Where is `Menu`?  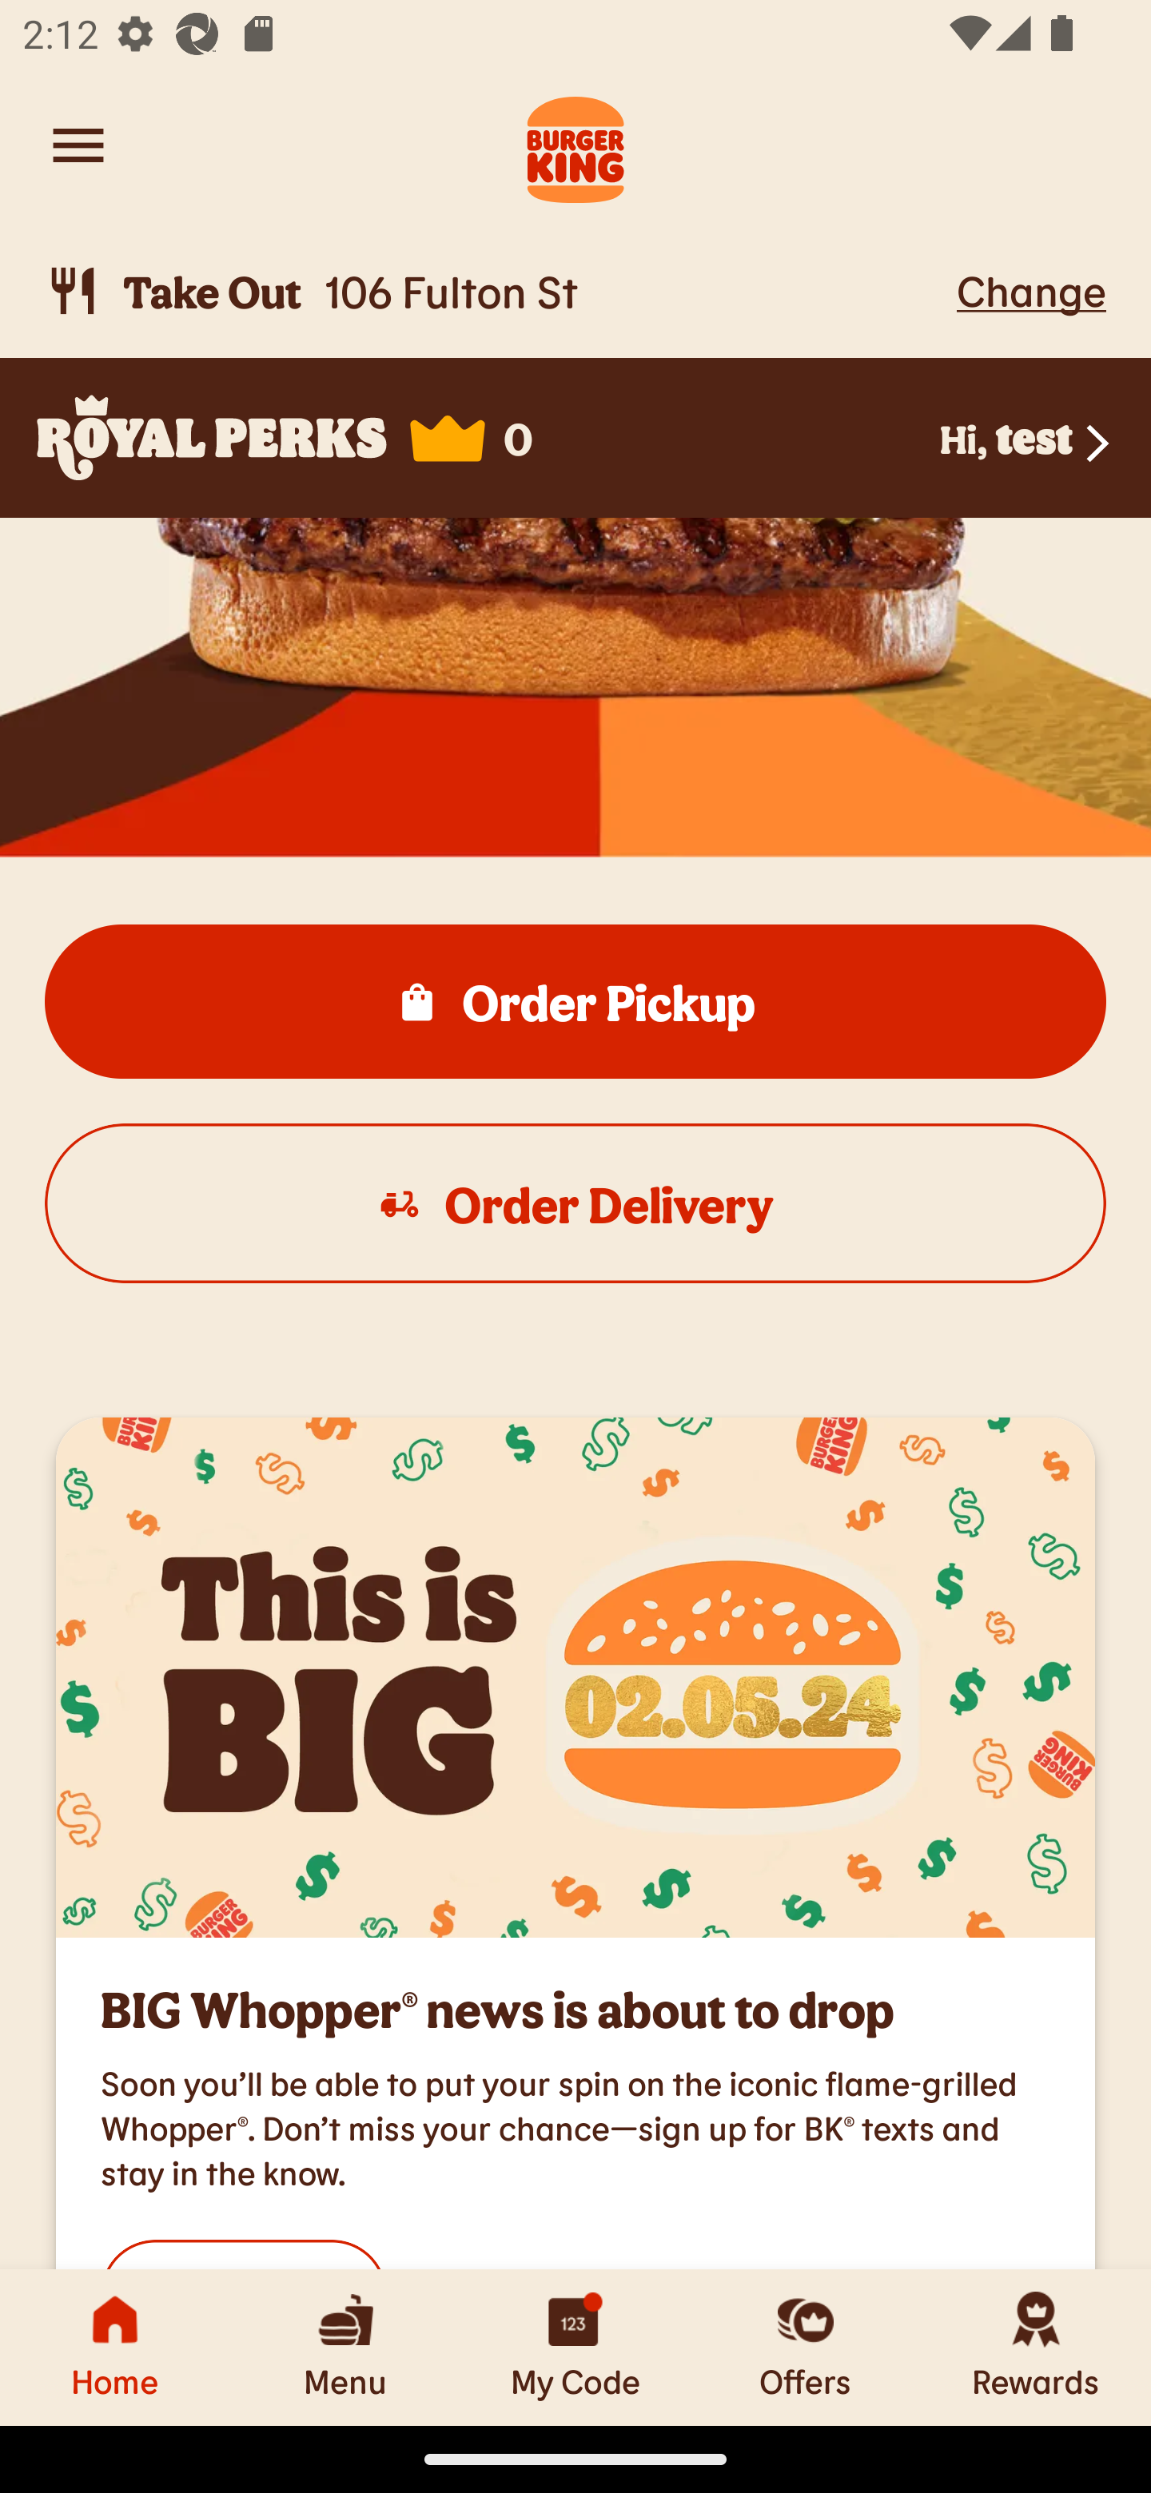
Menu is located at coordinates (345, 2347).